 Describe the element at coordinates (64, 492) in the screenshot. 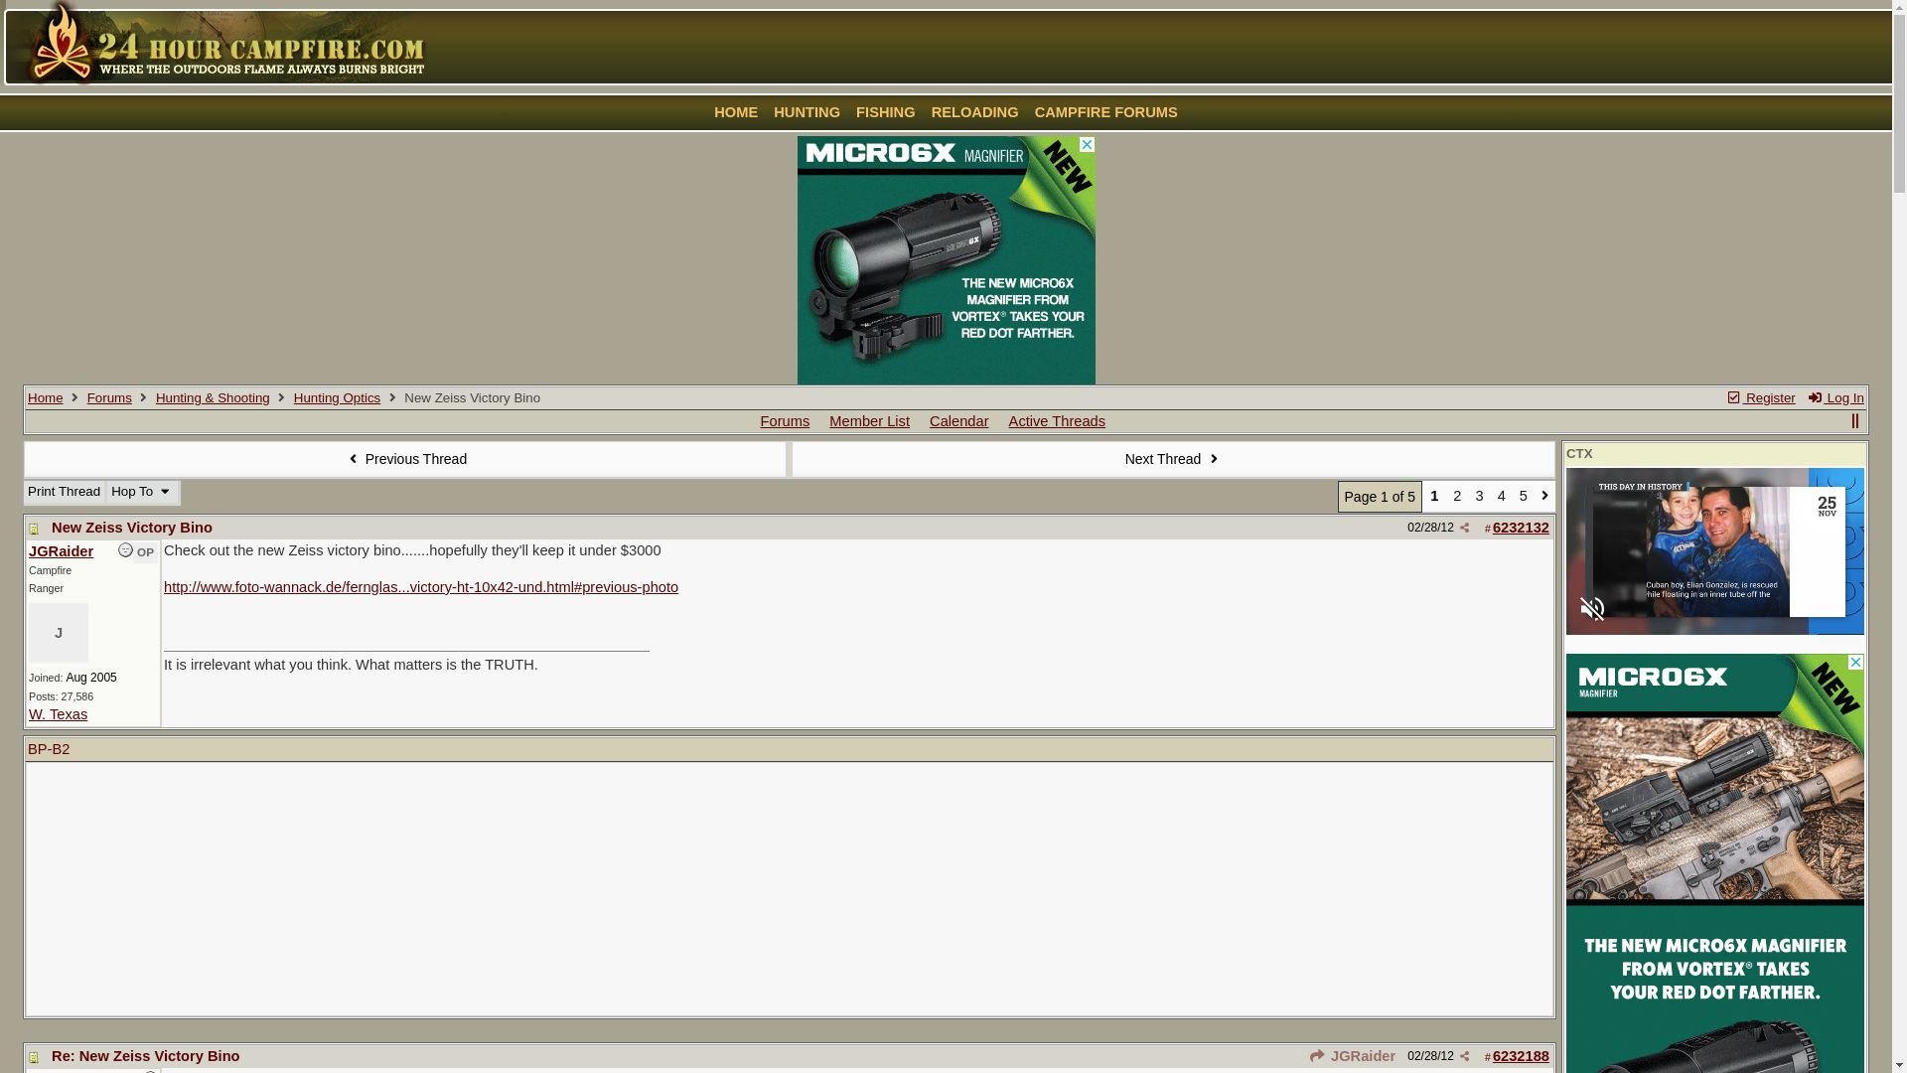

I see `Print Thread` at that location.